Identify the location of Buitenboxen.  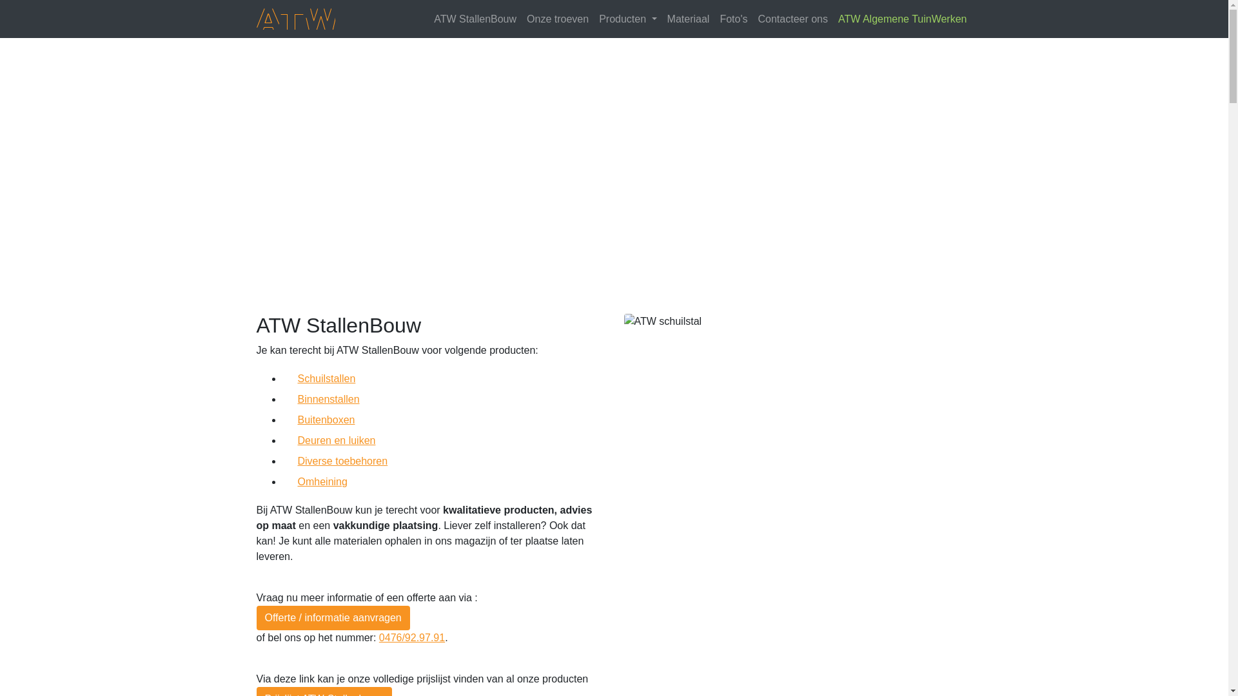
(444, 420).